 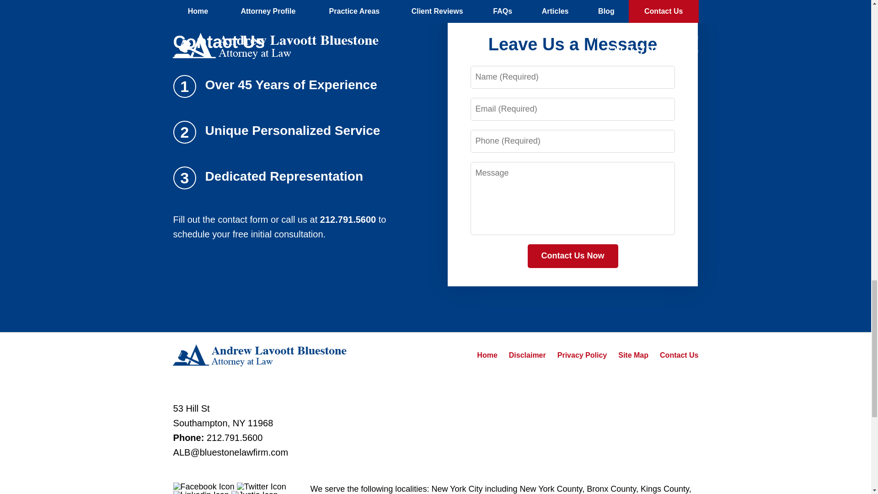 I want to click on Contact Us Now, so click(x=573, y=256).